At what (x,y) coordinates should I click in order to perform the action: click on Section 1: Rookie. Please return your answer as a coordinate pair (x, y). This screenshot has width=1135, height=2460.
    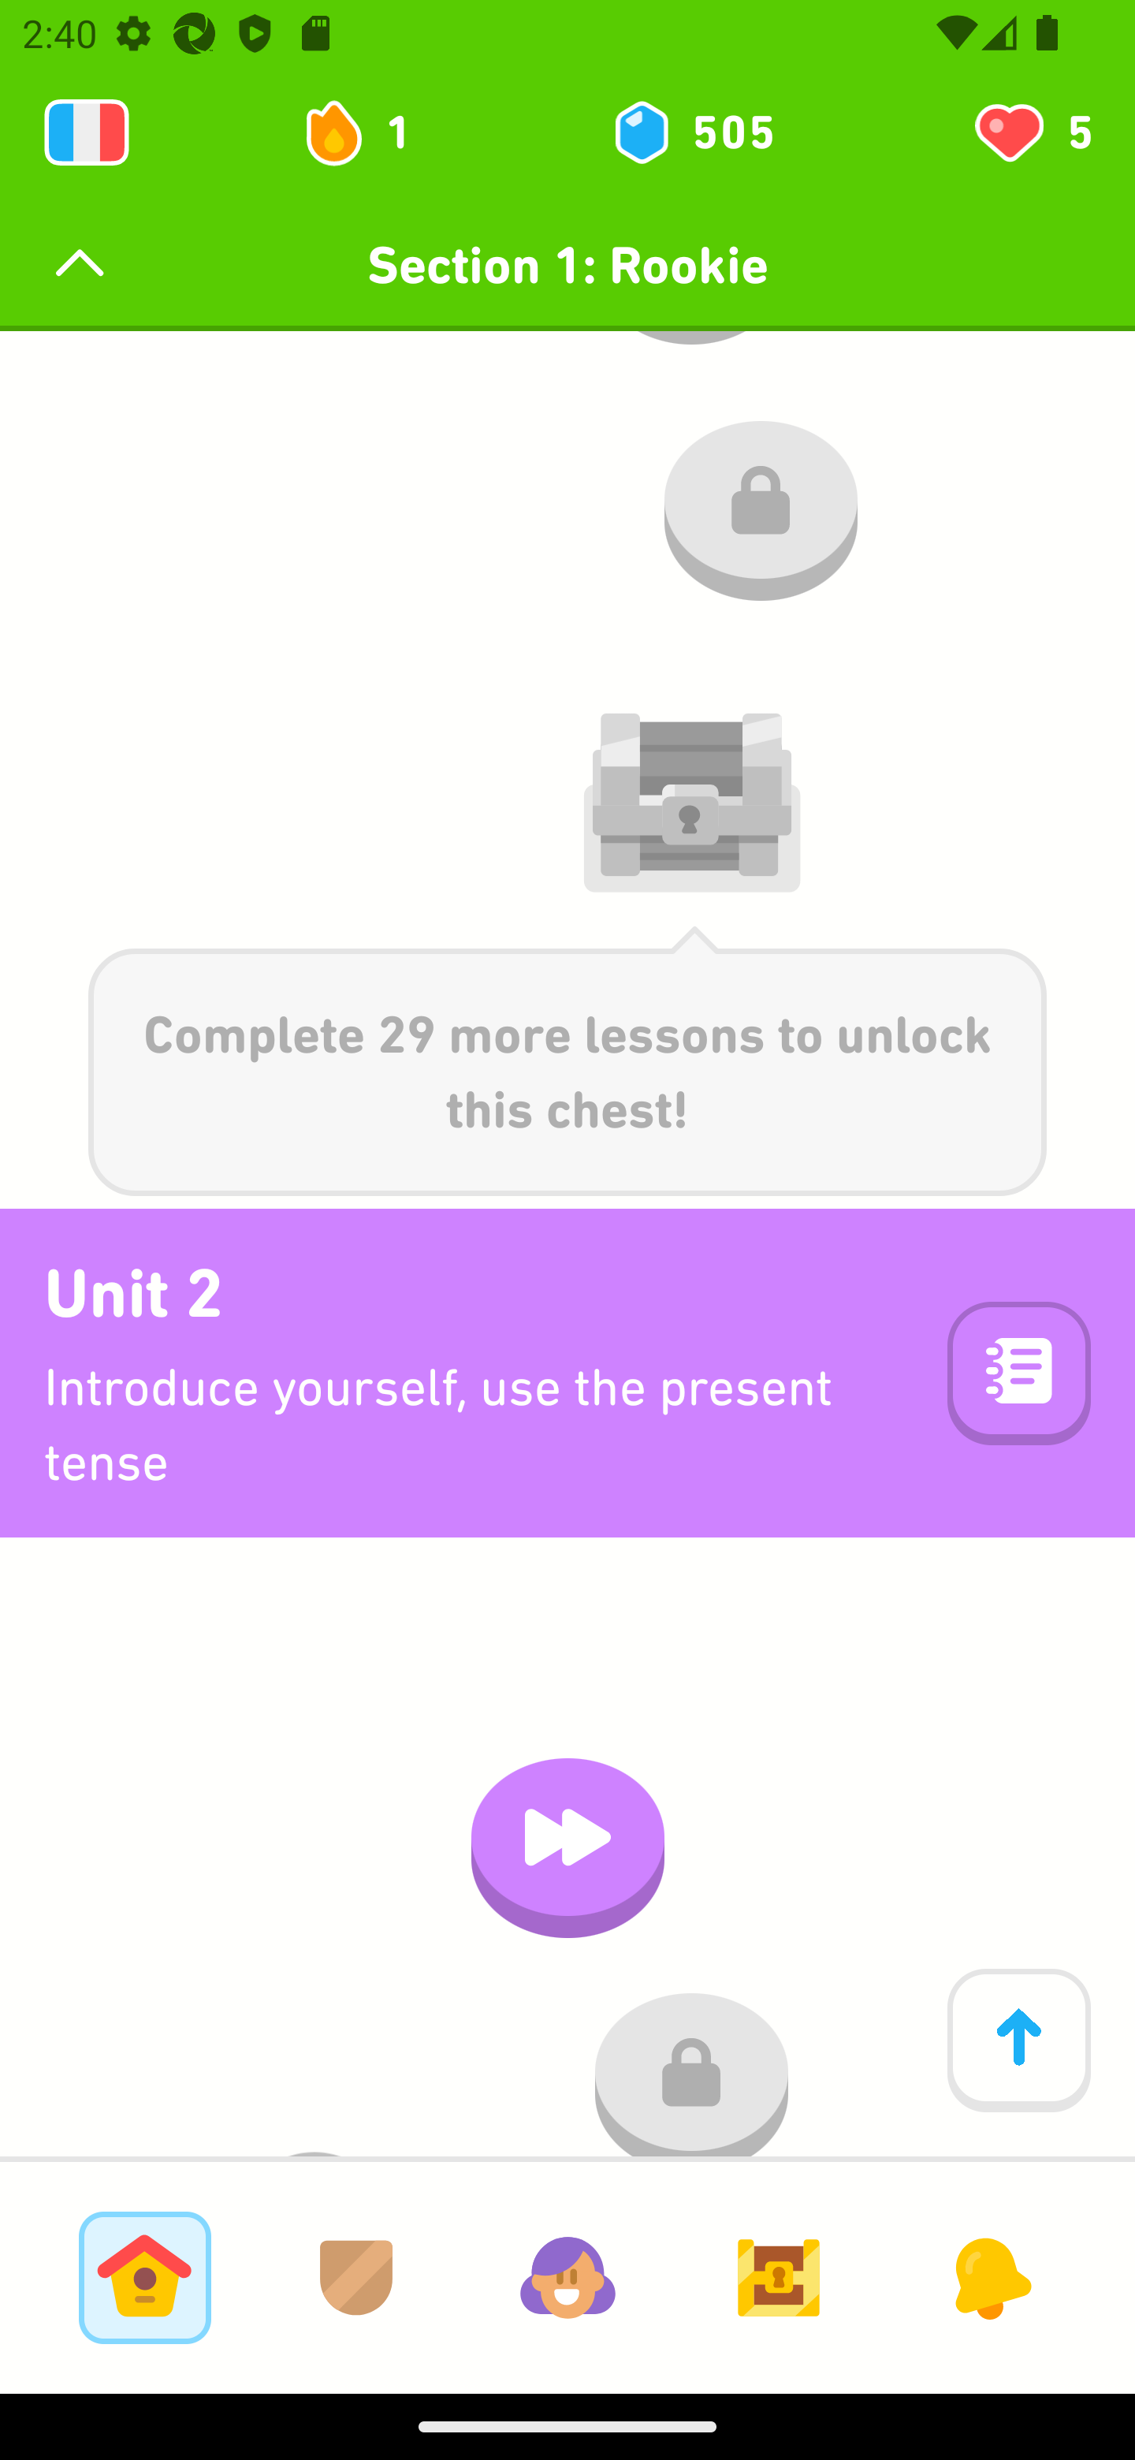
    Looking at the image, I should click on (567, 265).